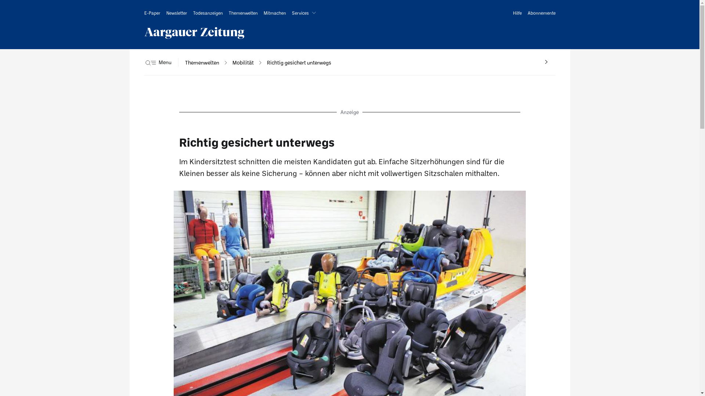 Image resolution: width=705 pixels, height=396 pixels. I want to click on Themenwelten, so click(243, 13).